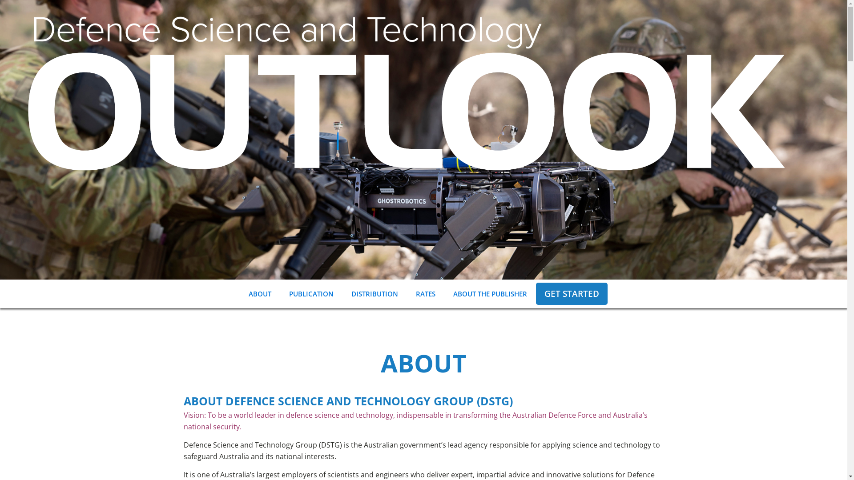 Image resolution: width=854 pixels, height=480 pixels. What do you see at coordinates (311, 294) in the screenshot?
I see `PUBLICATION` at bounding box center [311, 294].